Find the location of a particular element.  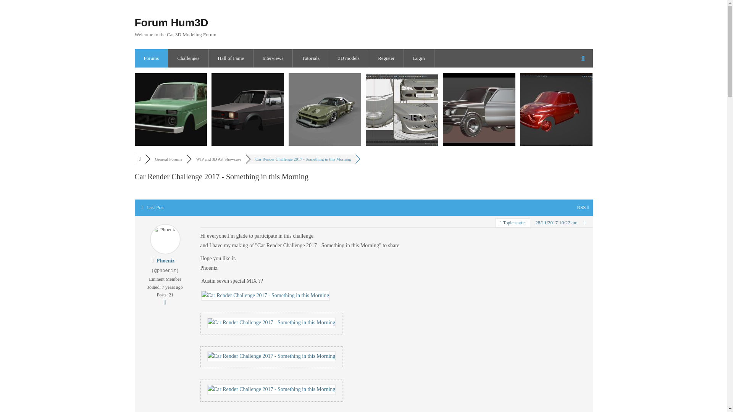

Phoeniz is located at coordinates (165, 261).